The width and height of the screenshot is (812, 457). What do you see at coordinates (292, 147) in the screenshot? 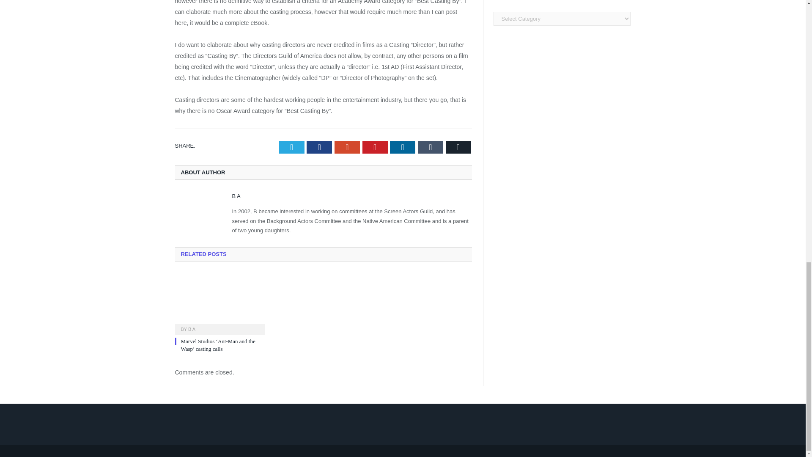
I see `Twitter` at bounding box center [292, 147].